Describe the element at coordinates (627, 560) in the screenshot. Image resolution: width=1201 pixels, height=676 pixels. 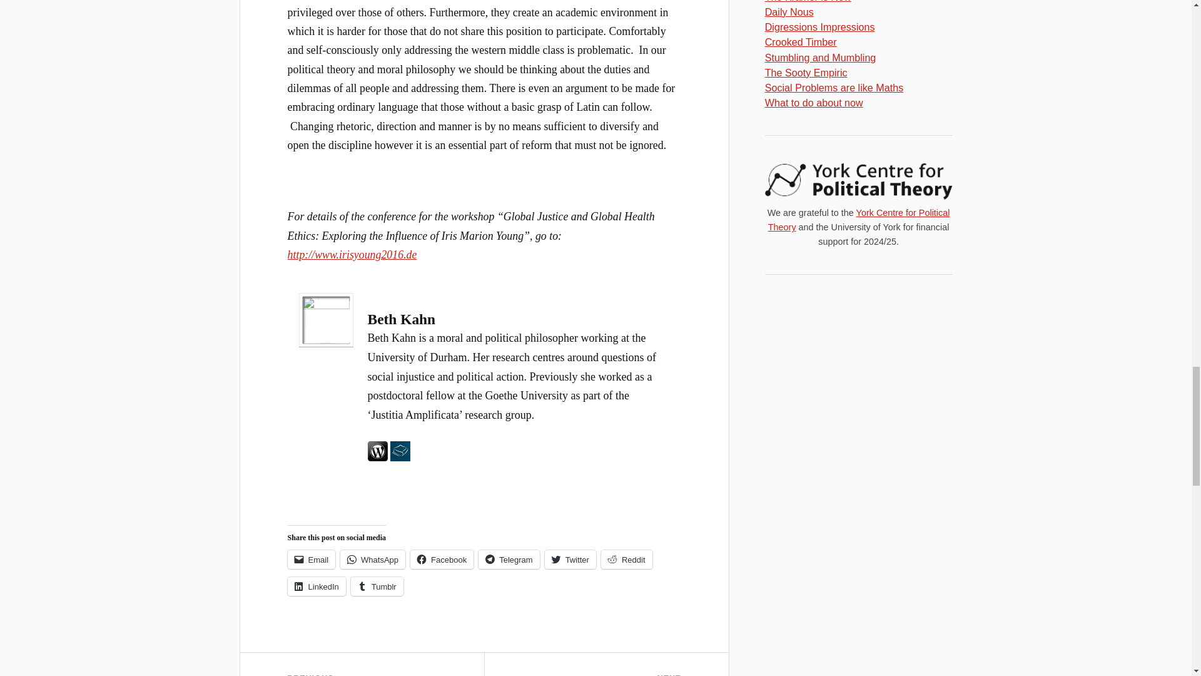
I see `Click to share on Reddit` at that location.